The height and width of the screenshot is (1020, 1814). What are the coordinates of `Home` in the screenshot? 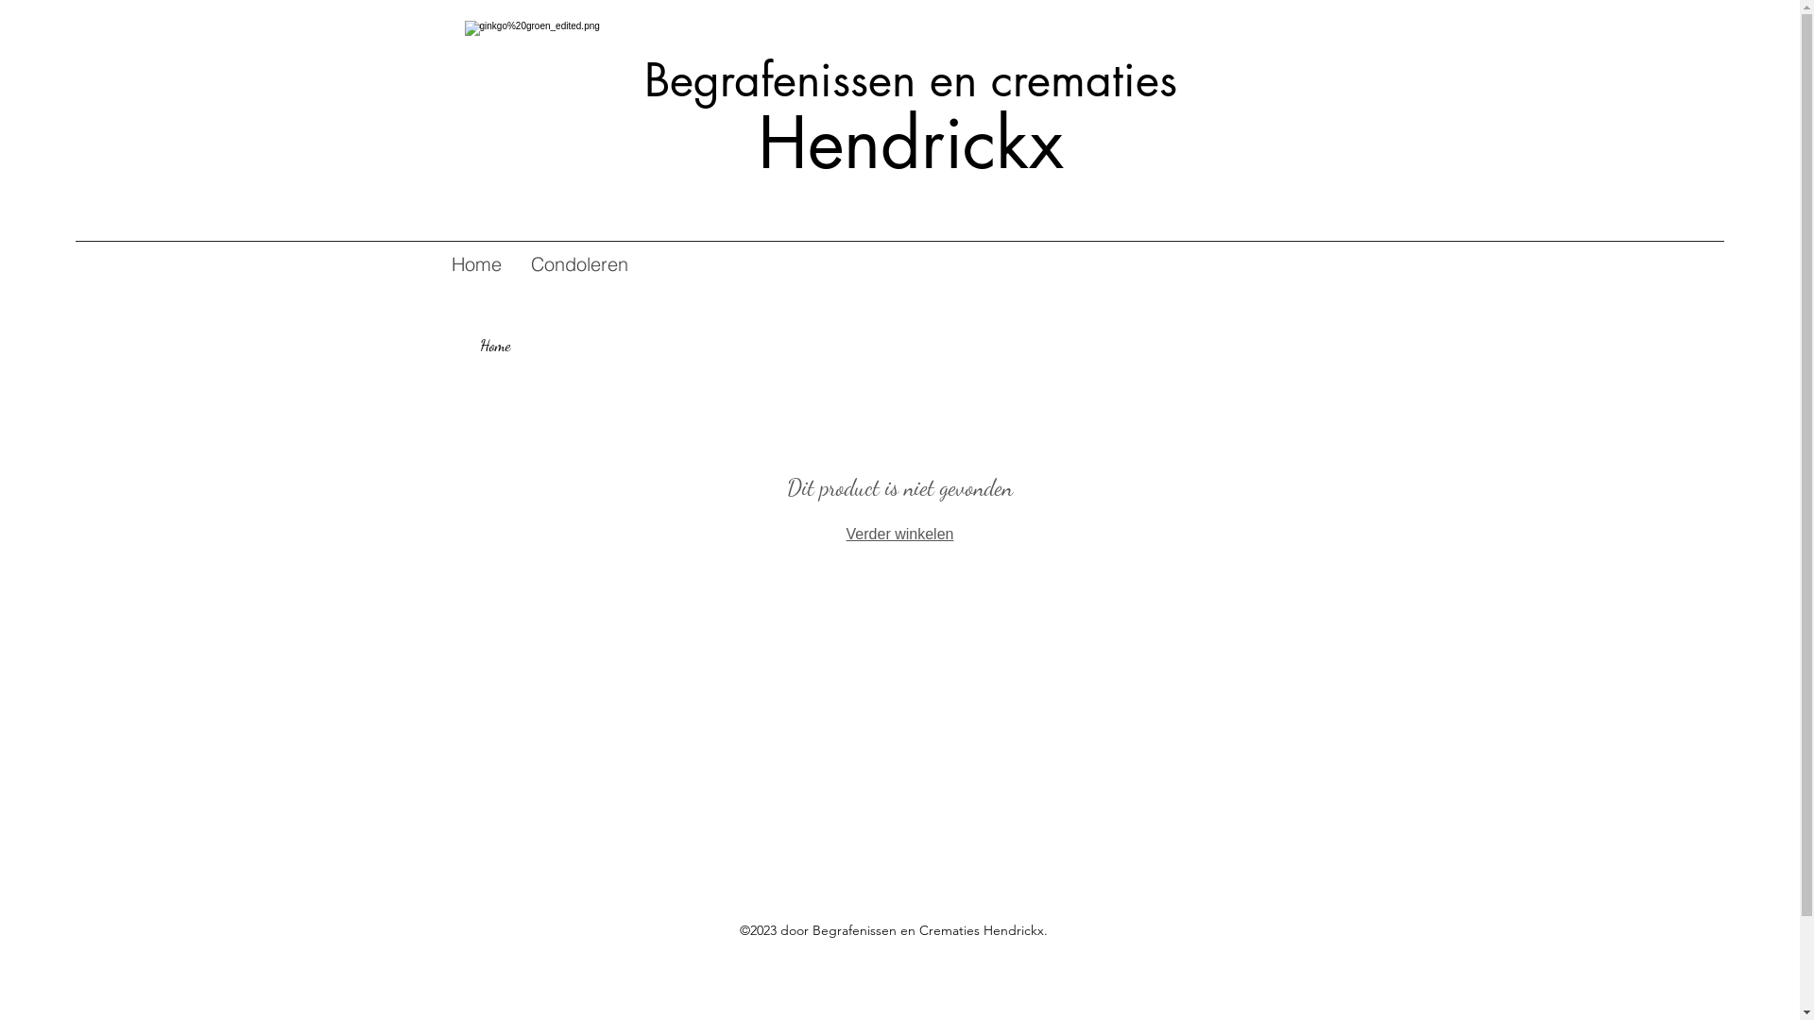 It's located at (476, 264).